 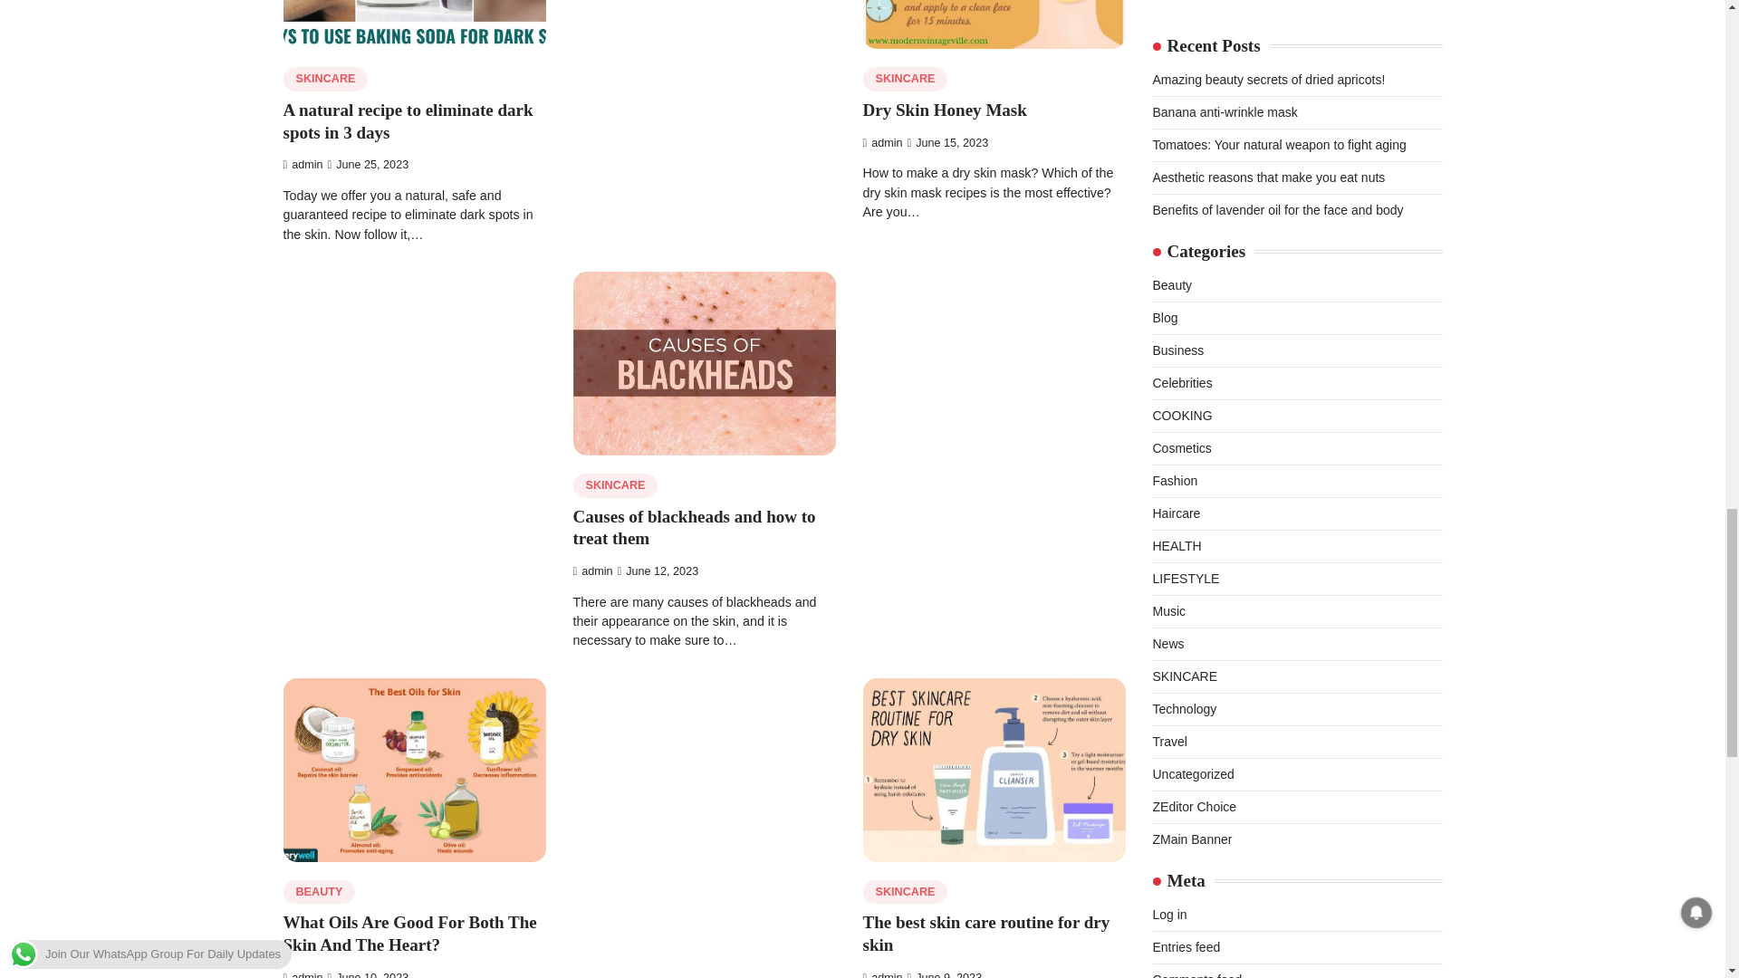 I want to click on SKINCARE, so click(x=324, y=80).